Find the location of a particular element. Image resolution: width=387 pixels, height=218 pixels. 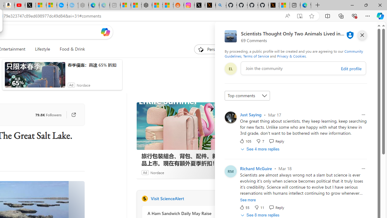

ScienceAlert is located at coordinates (145, 199).